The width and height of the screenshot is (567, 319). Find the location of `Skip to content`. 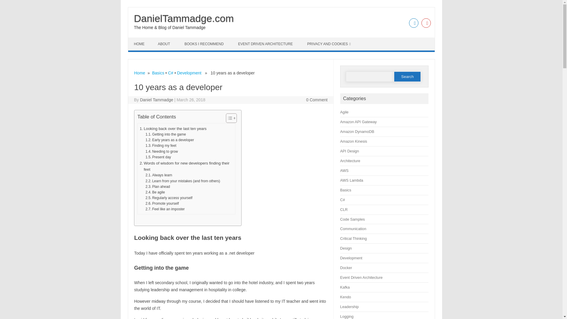

Skip to content is located at coordinates (142, 40).